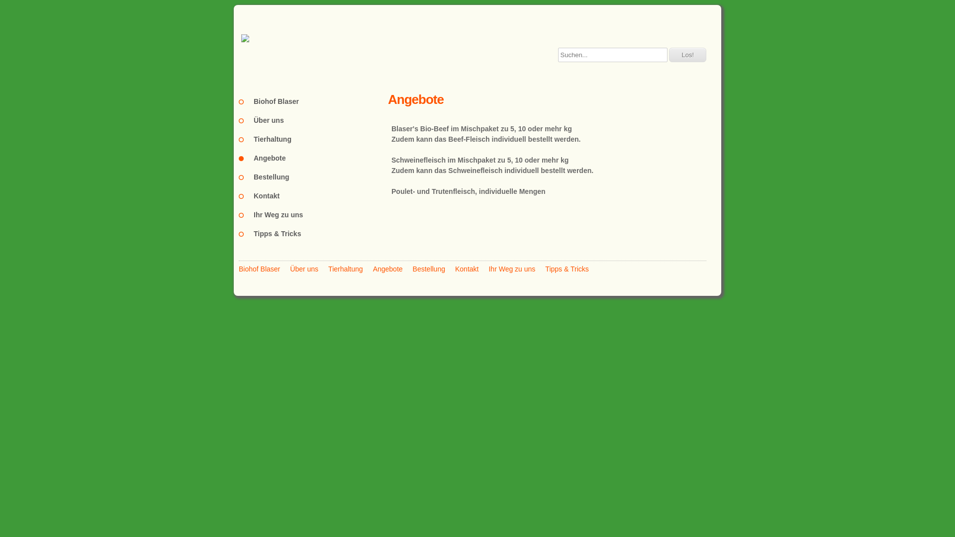  I want to click on Kontakt, so click(467, 269).